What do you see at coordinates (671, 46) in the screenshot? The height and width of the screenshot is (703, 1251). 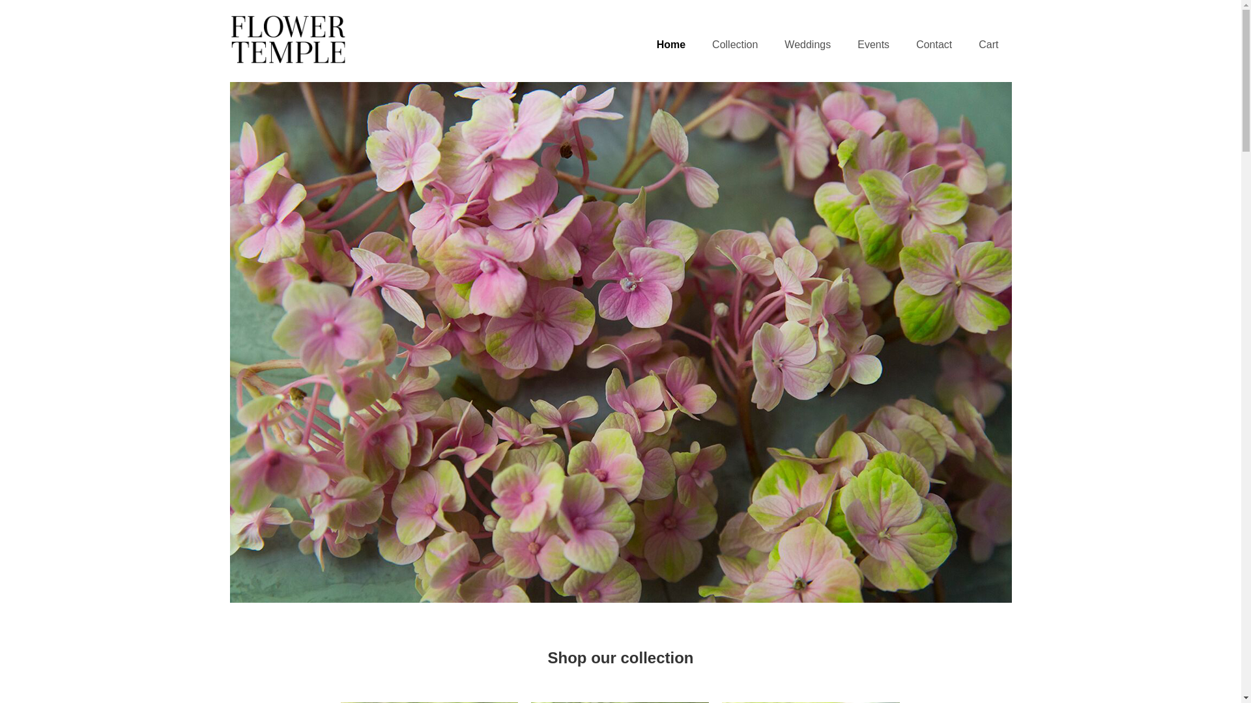 I see `Home` at bounding box center [671, 46].